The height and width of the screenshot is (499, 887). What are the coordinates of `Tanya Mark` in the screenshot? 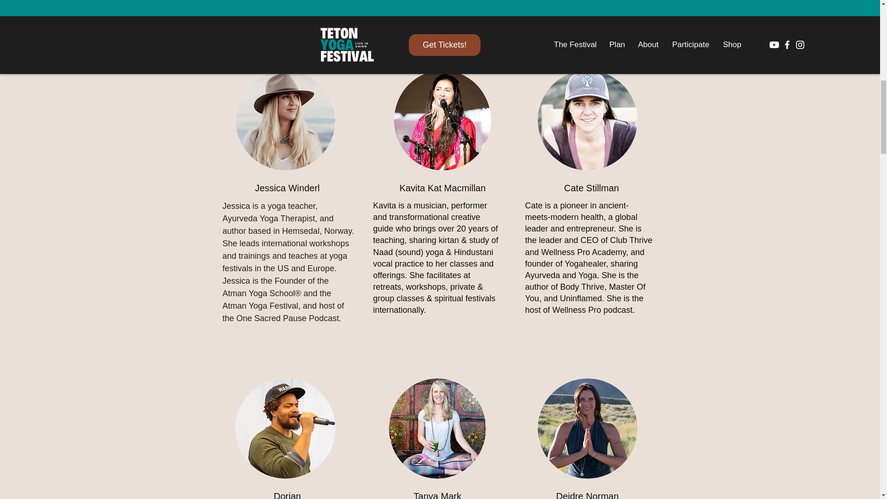 It's located at (437, 428).